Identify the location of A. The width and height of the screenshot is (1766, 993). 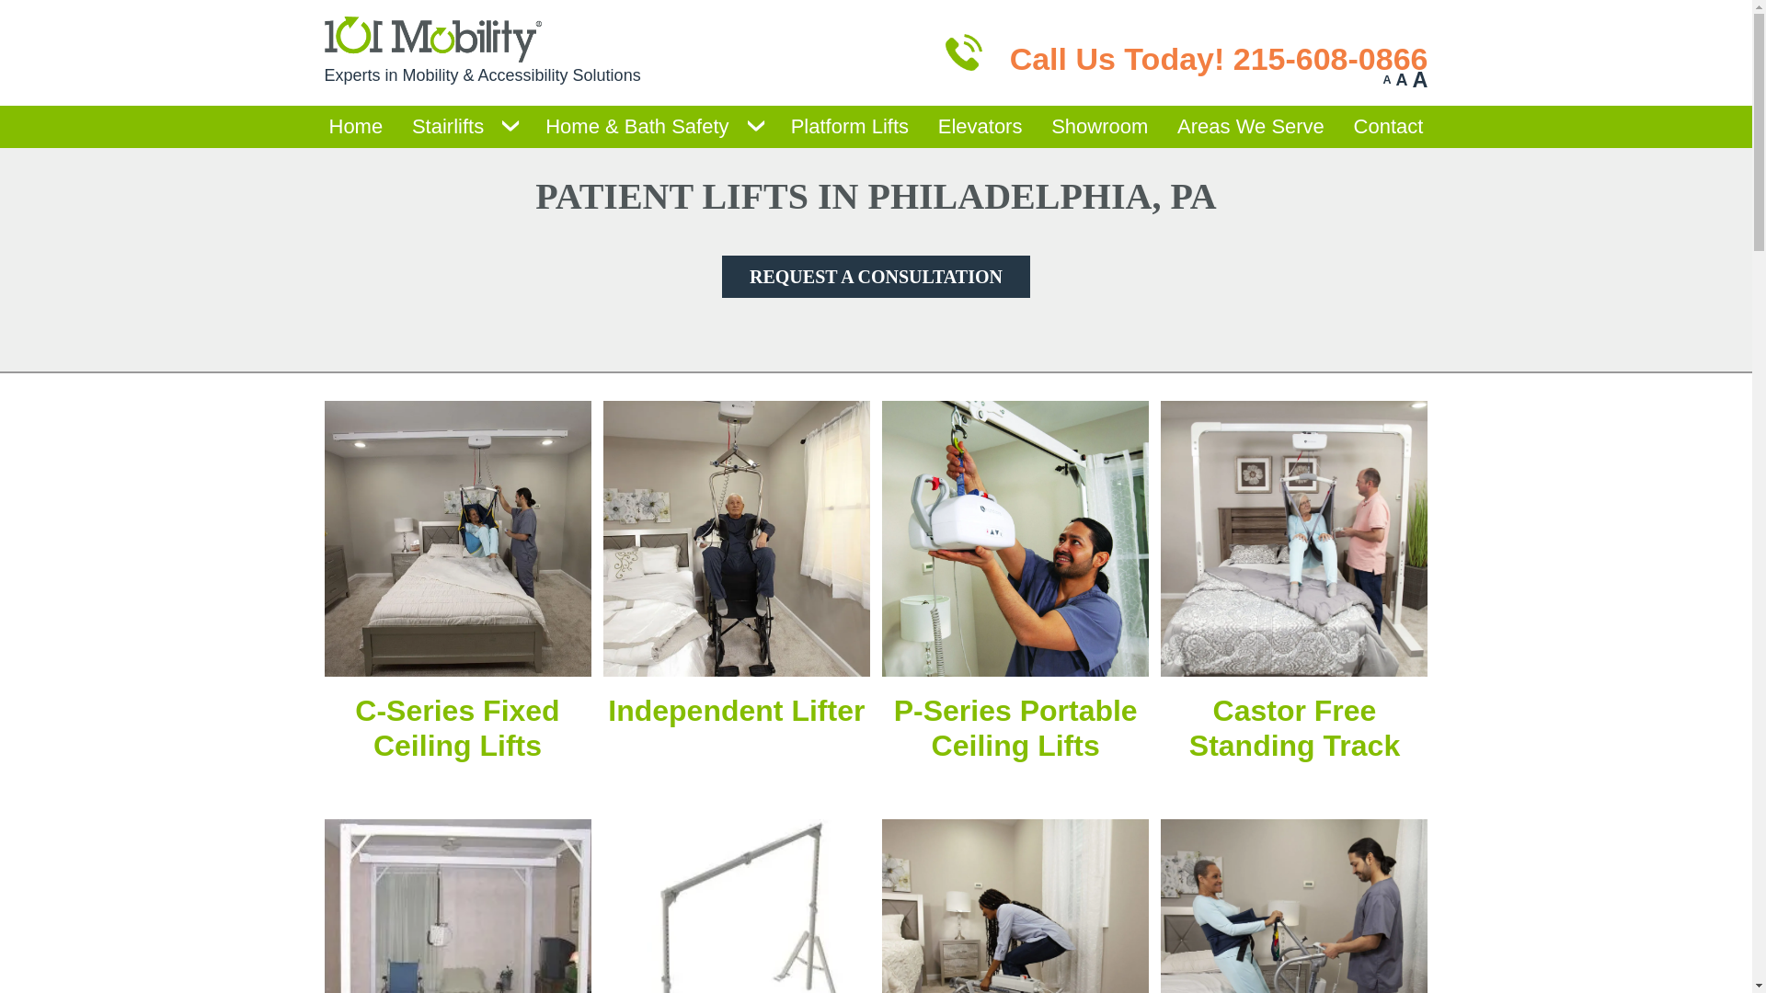
(1402, 80).